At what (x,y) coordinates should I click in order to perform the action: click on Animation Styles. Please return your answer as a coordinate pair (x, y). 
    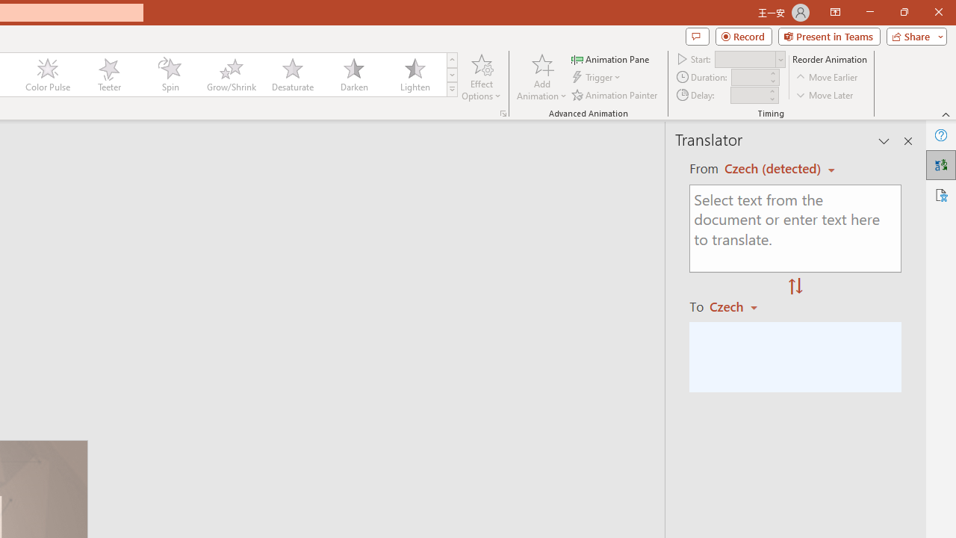
    Looking at the image, I should click on (452, 90).